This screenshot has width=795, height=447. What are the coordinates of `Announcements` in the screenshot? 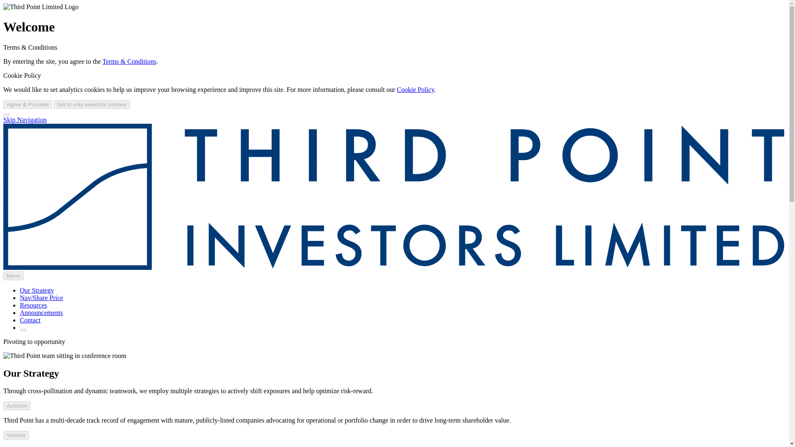 It's located at (41, 312).